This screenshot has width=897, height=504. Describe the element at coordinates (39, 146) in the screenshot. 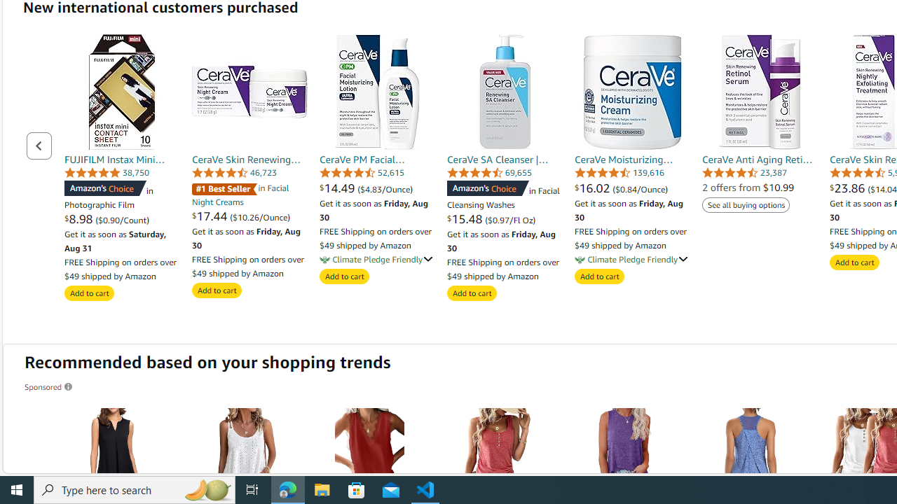

I see `Previous page` at that location.